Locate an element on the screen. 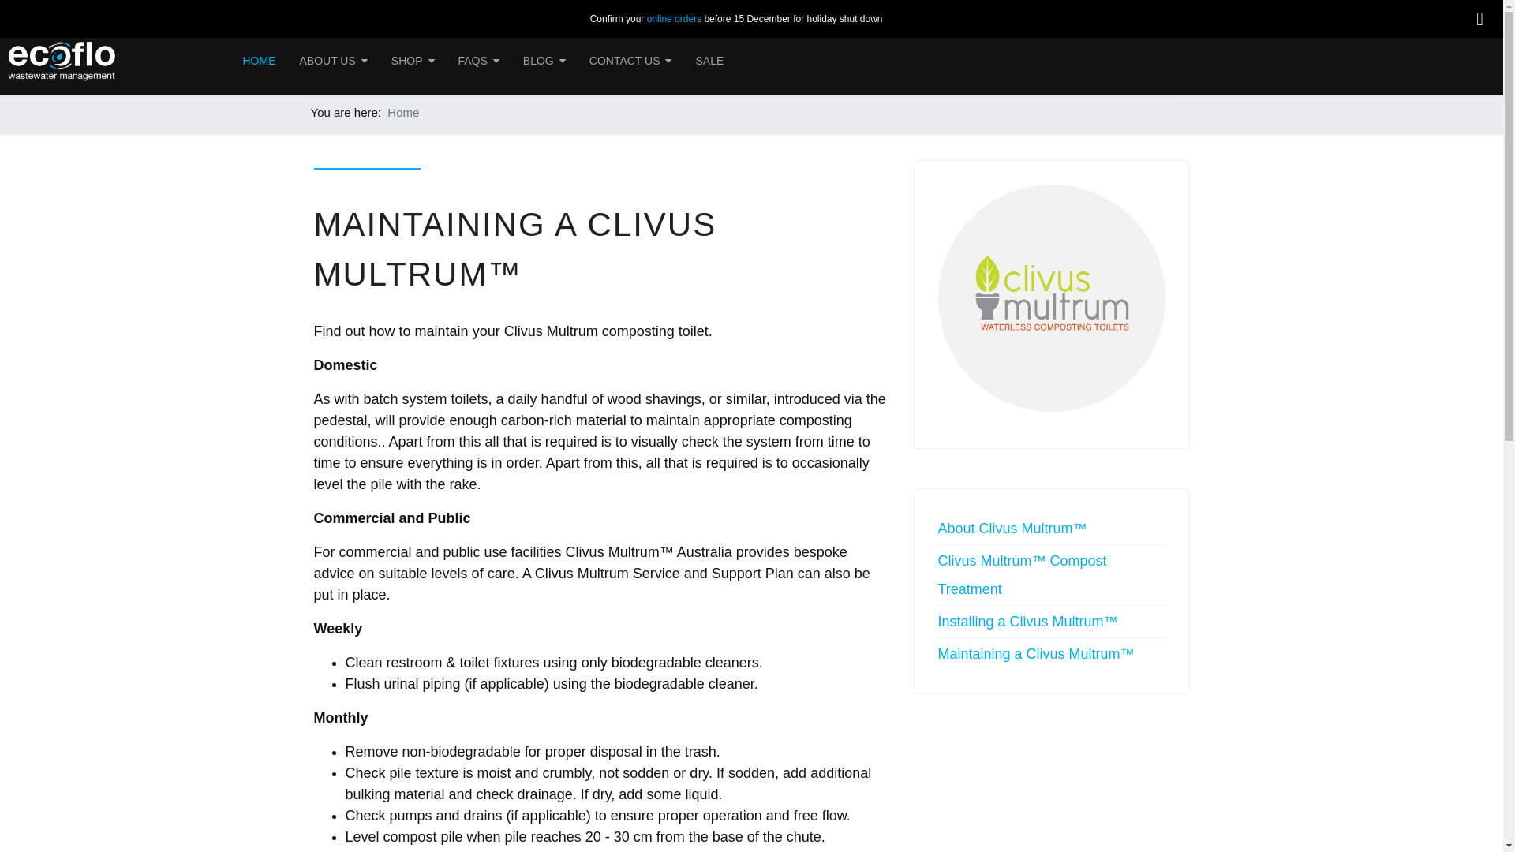 The image size is (1515, 852). ABOUT US is located at coordinates (333, 61).